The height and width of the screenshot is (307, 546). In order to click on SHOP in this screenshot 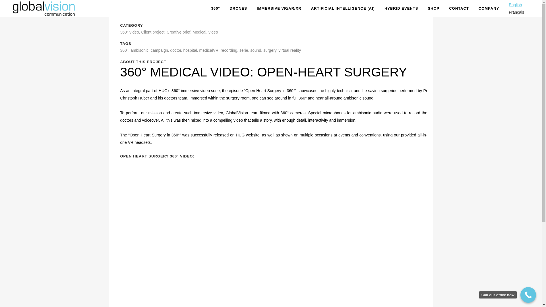, I will do `click(433, 9)`.